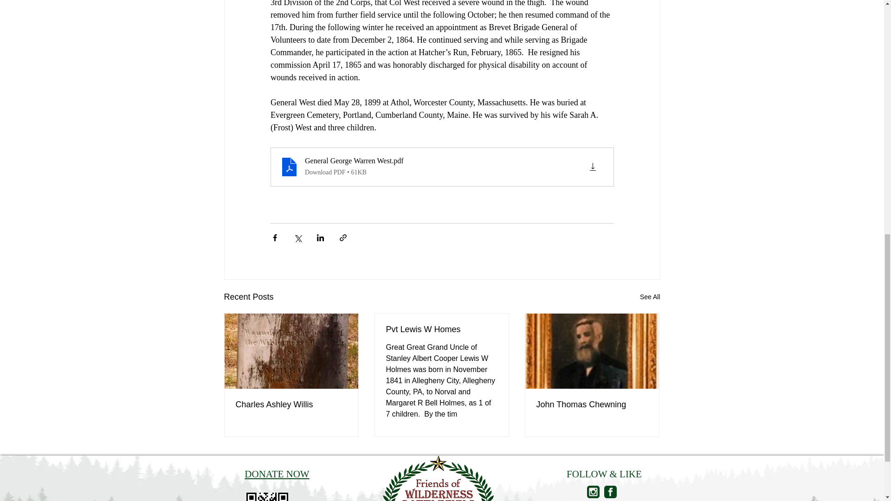 The height and width of the screenshot is (501, 891). What do you see at coordinates (592, 405) in the screenshot?
I see `John Thomas Chewning` at bounding box center [592, 405].